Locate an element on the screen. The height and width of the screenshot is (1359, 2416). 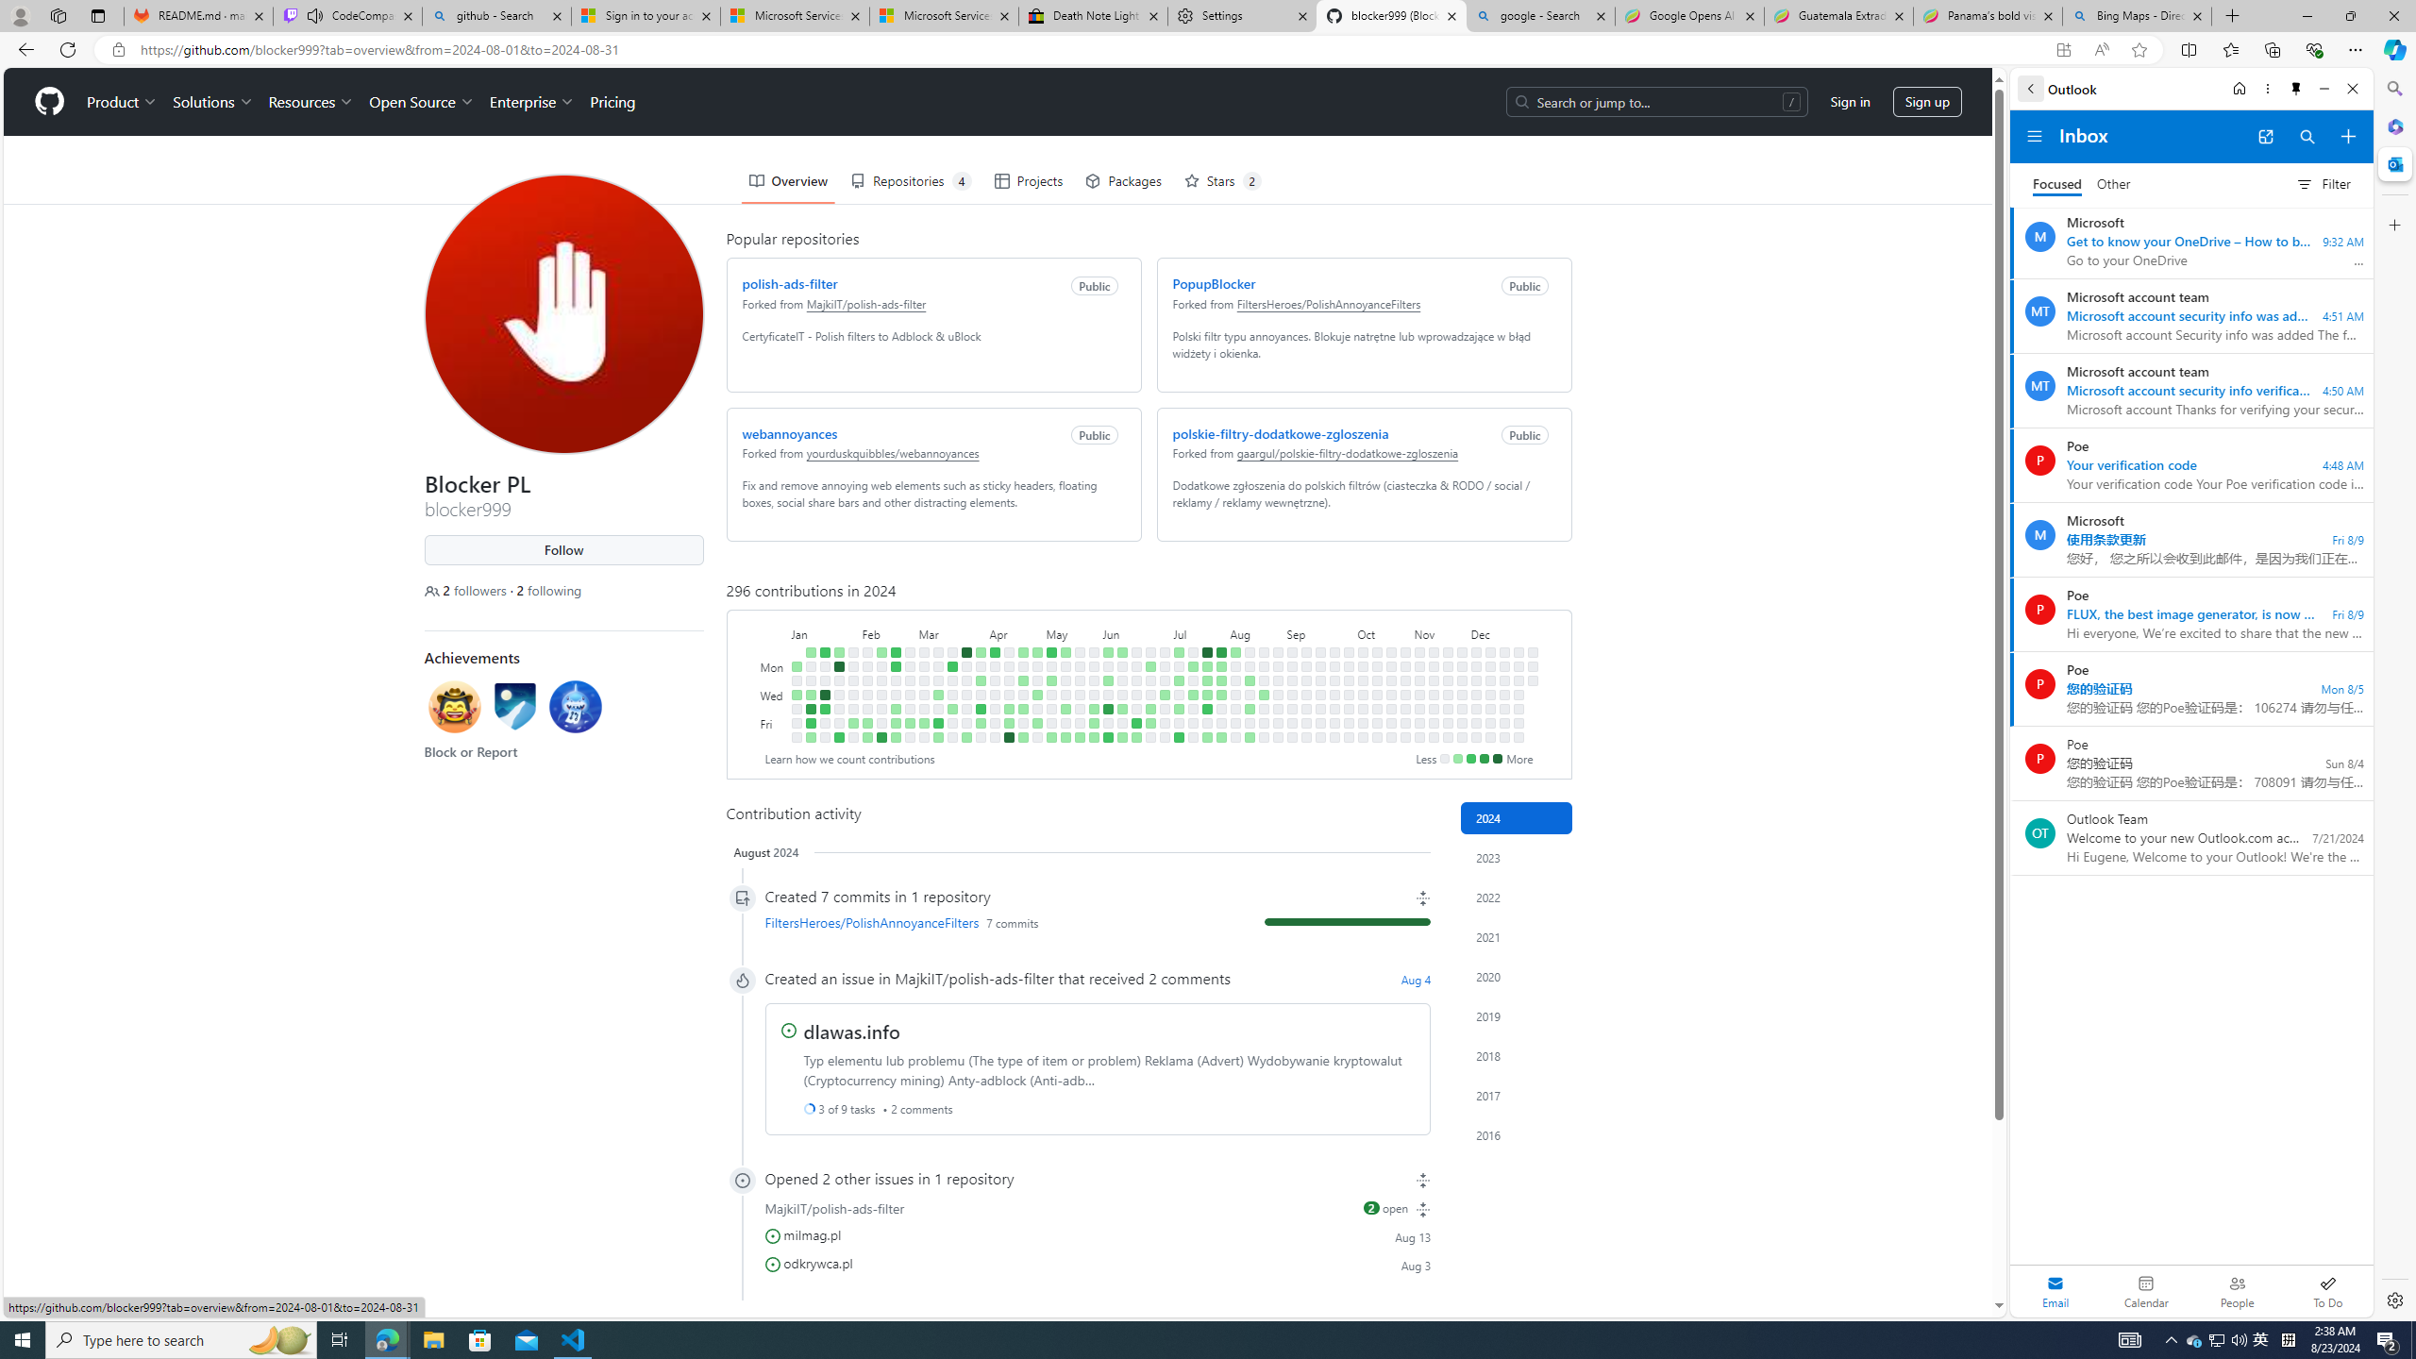
No contributions on October 19th. is located at coordinates (1377, 738).